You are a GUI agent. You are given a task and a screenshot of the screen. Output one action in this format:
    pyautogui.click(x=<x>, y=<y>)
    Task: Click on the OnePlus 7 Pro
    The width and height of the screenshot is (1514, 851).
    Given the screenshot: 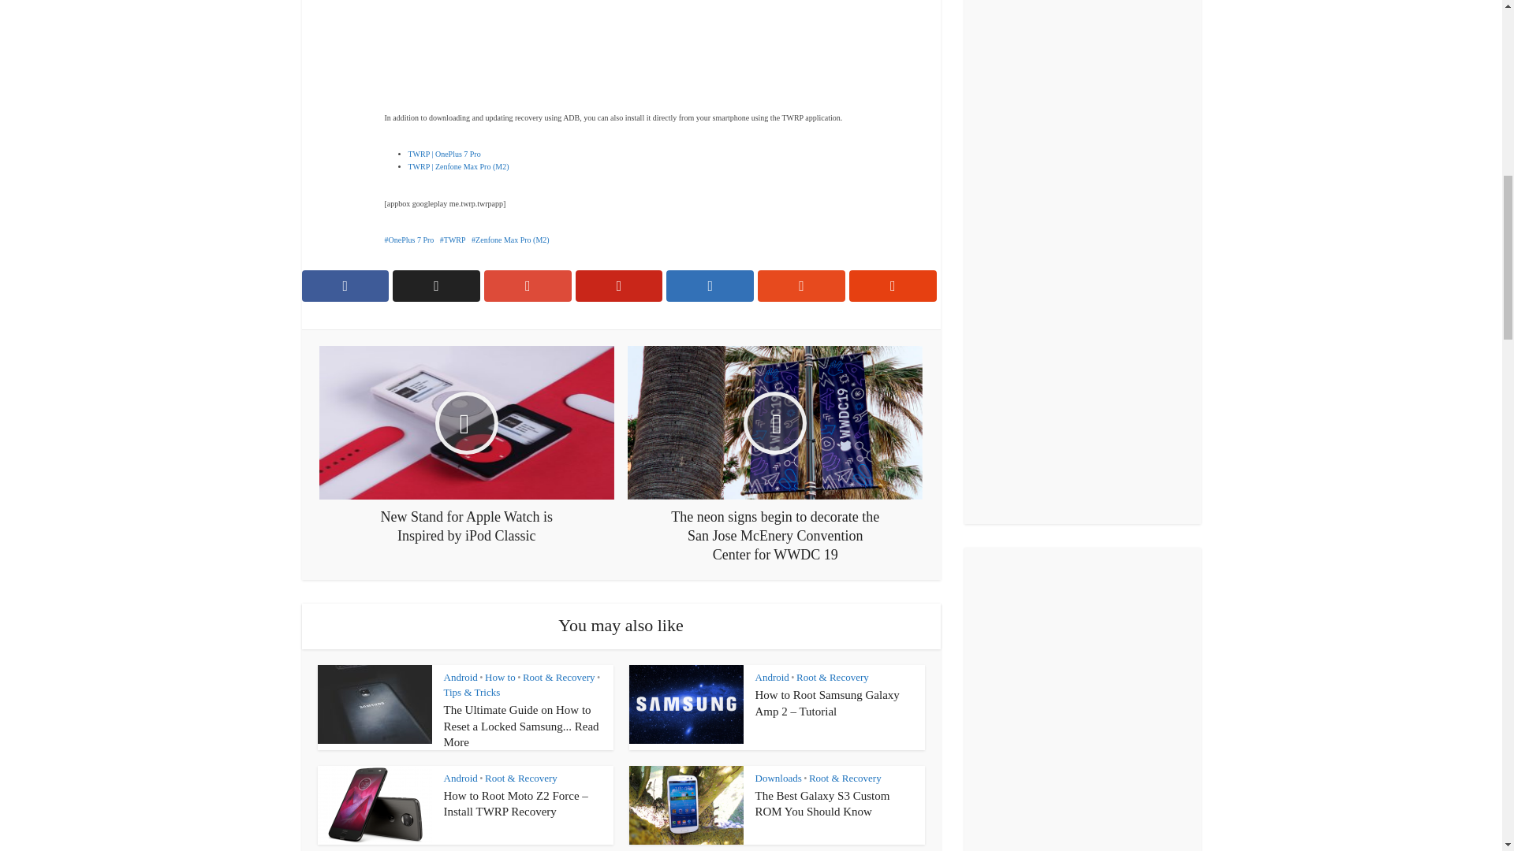 What is the action you would take?
    pyautogui.click(x=409, y=240)
    